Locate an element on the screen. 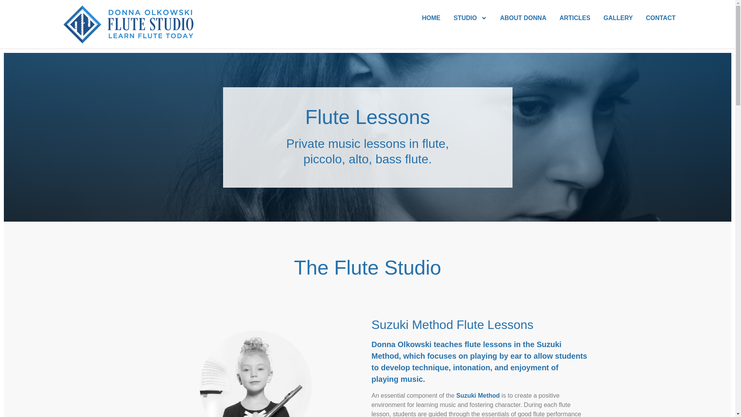 This screenshot has width=741, height=417. HOME is located at coordinates (431, 18).